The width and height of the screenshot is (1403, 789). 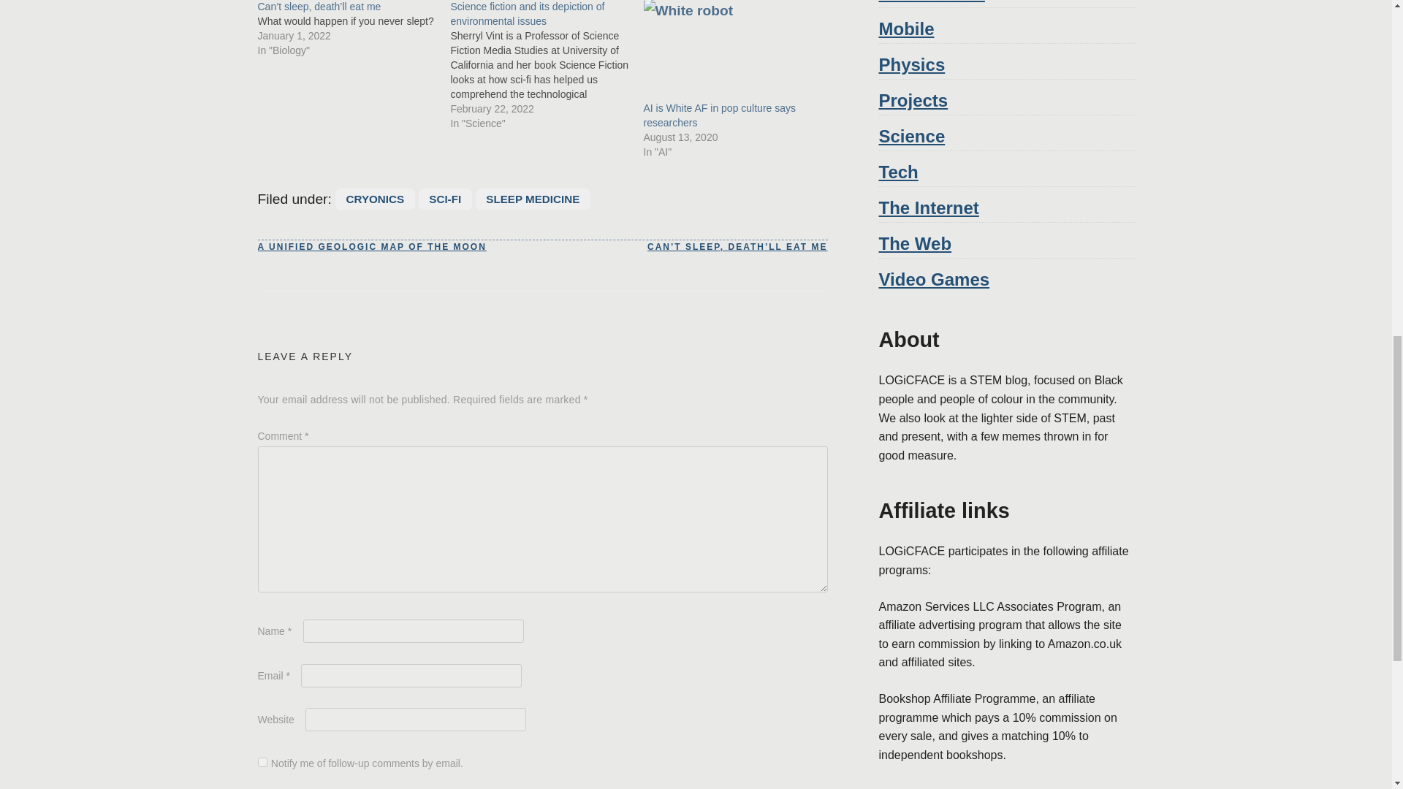 I want to click on Projects, so click(x=913, y=101).